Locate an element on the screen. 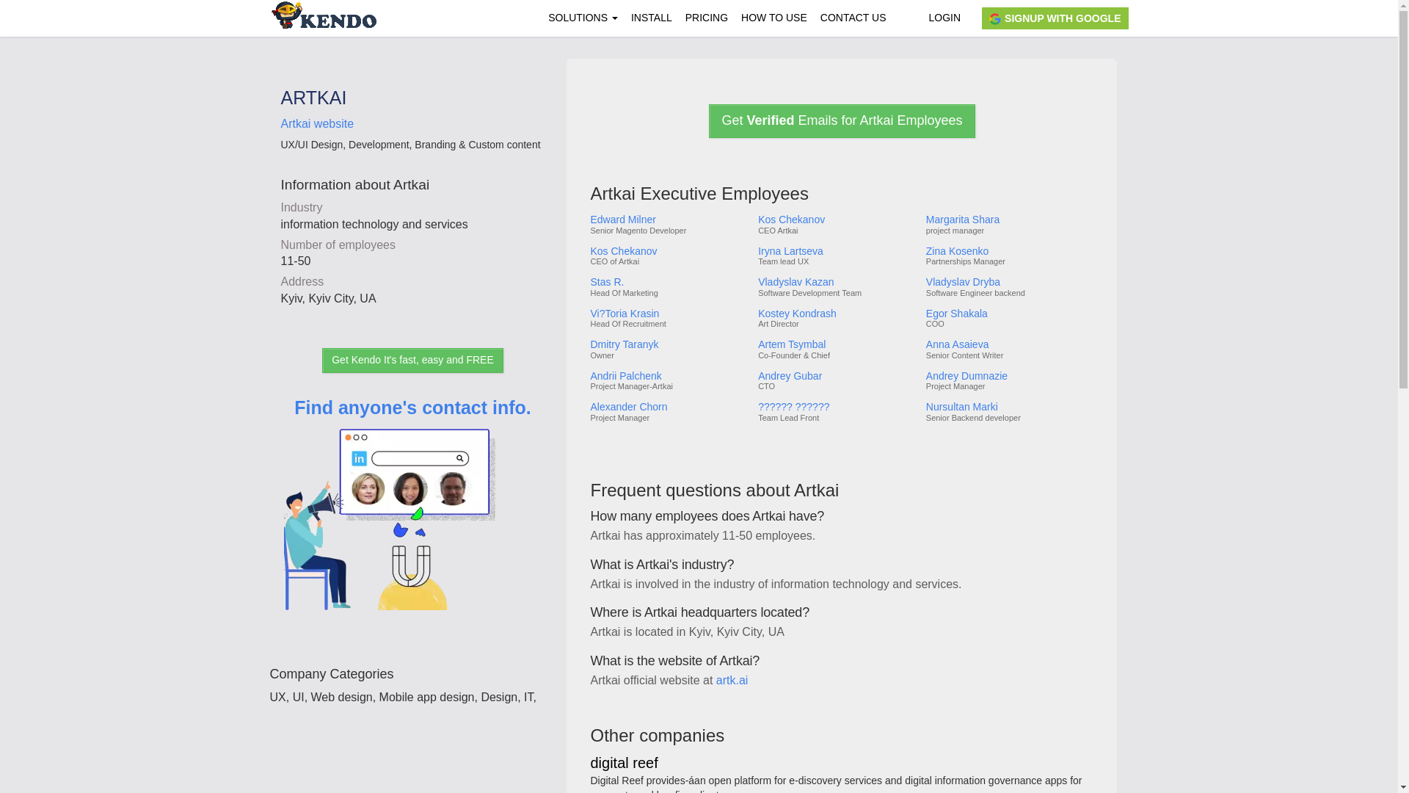 This screenshot has width=1409, height=793. Kostey Kondrash is located at coordinates (836, 314).